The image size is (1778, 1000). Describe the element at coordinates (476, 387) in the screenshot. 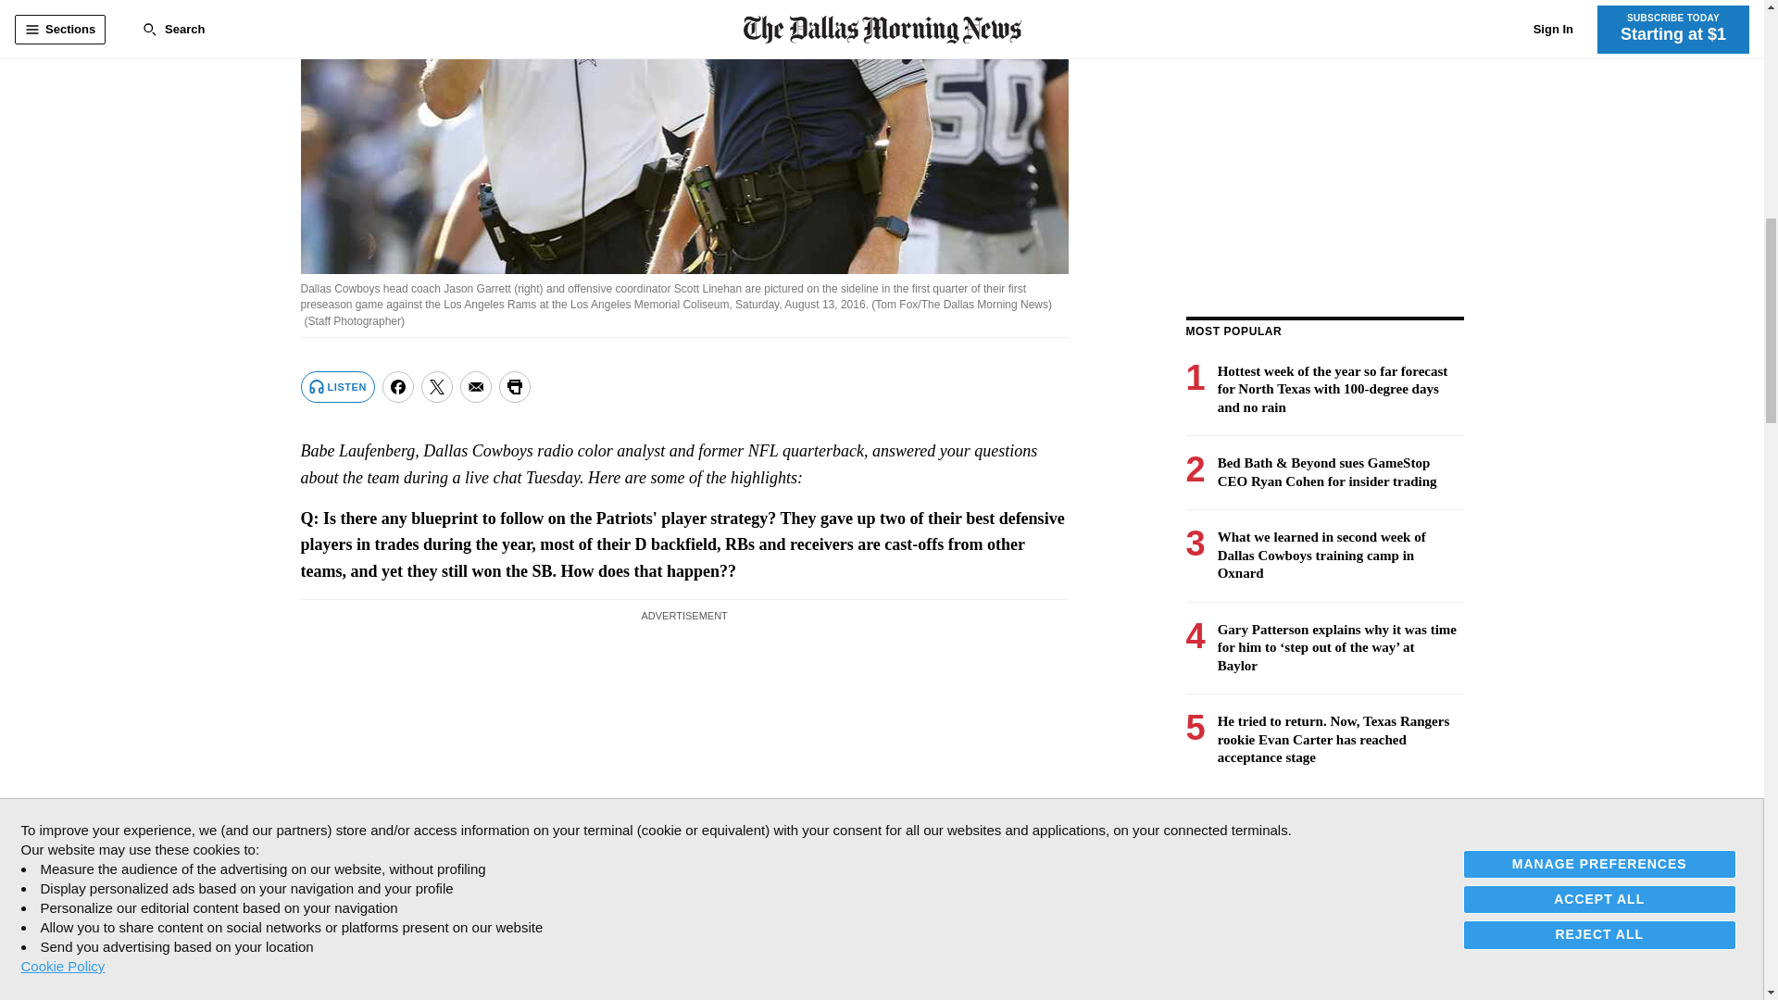

I see `Share via Email` at that location.